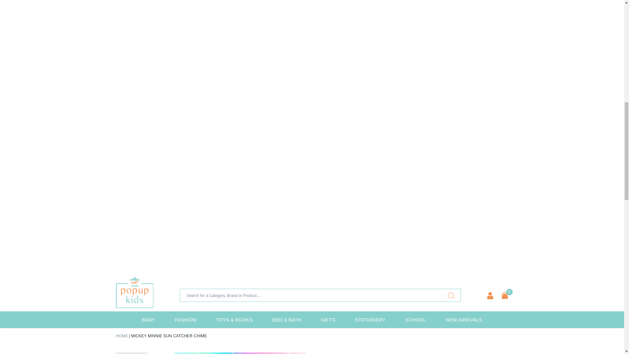 The image size is (629, 354). What do you see at coordinates (134, 292) in the screenshot?
I see `Logo` at bounding box center [134, 292].